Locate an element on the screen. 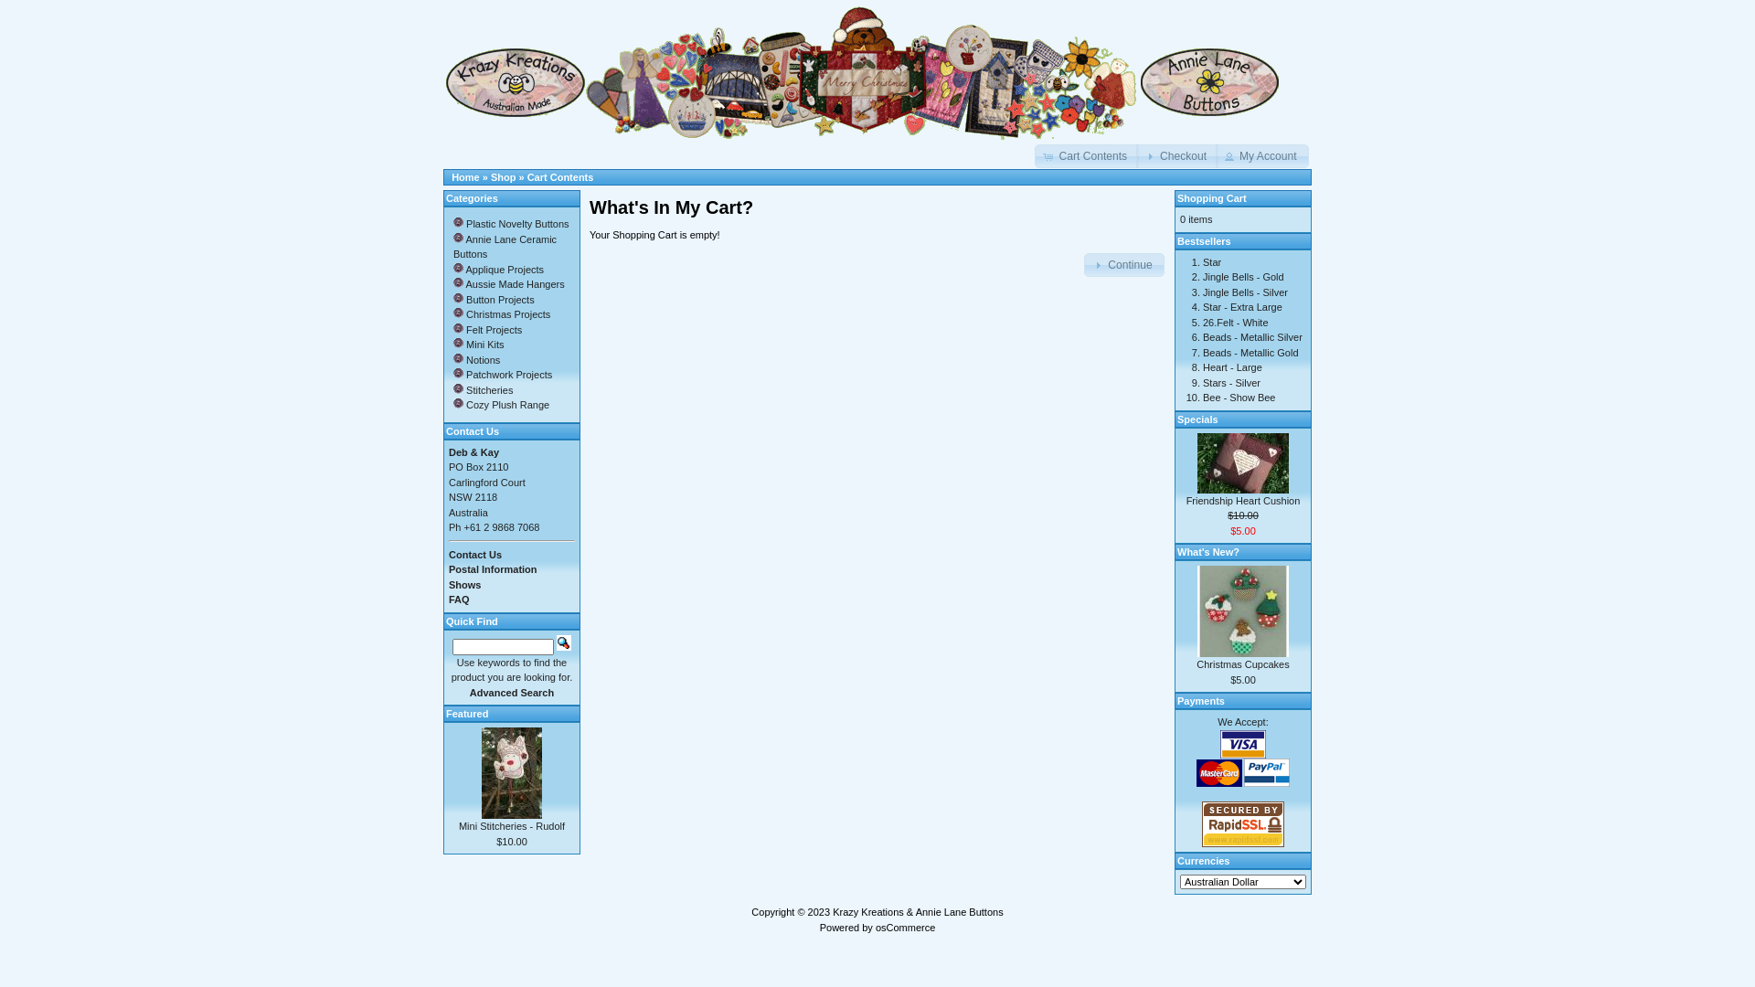 The height and width of the screenshot is (987, 1755). Specials is located at coordinates (1197, 419).